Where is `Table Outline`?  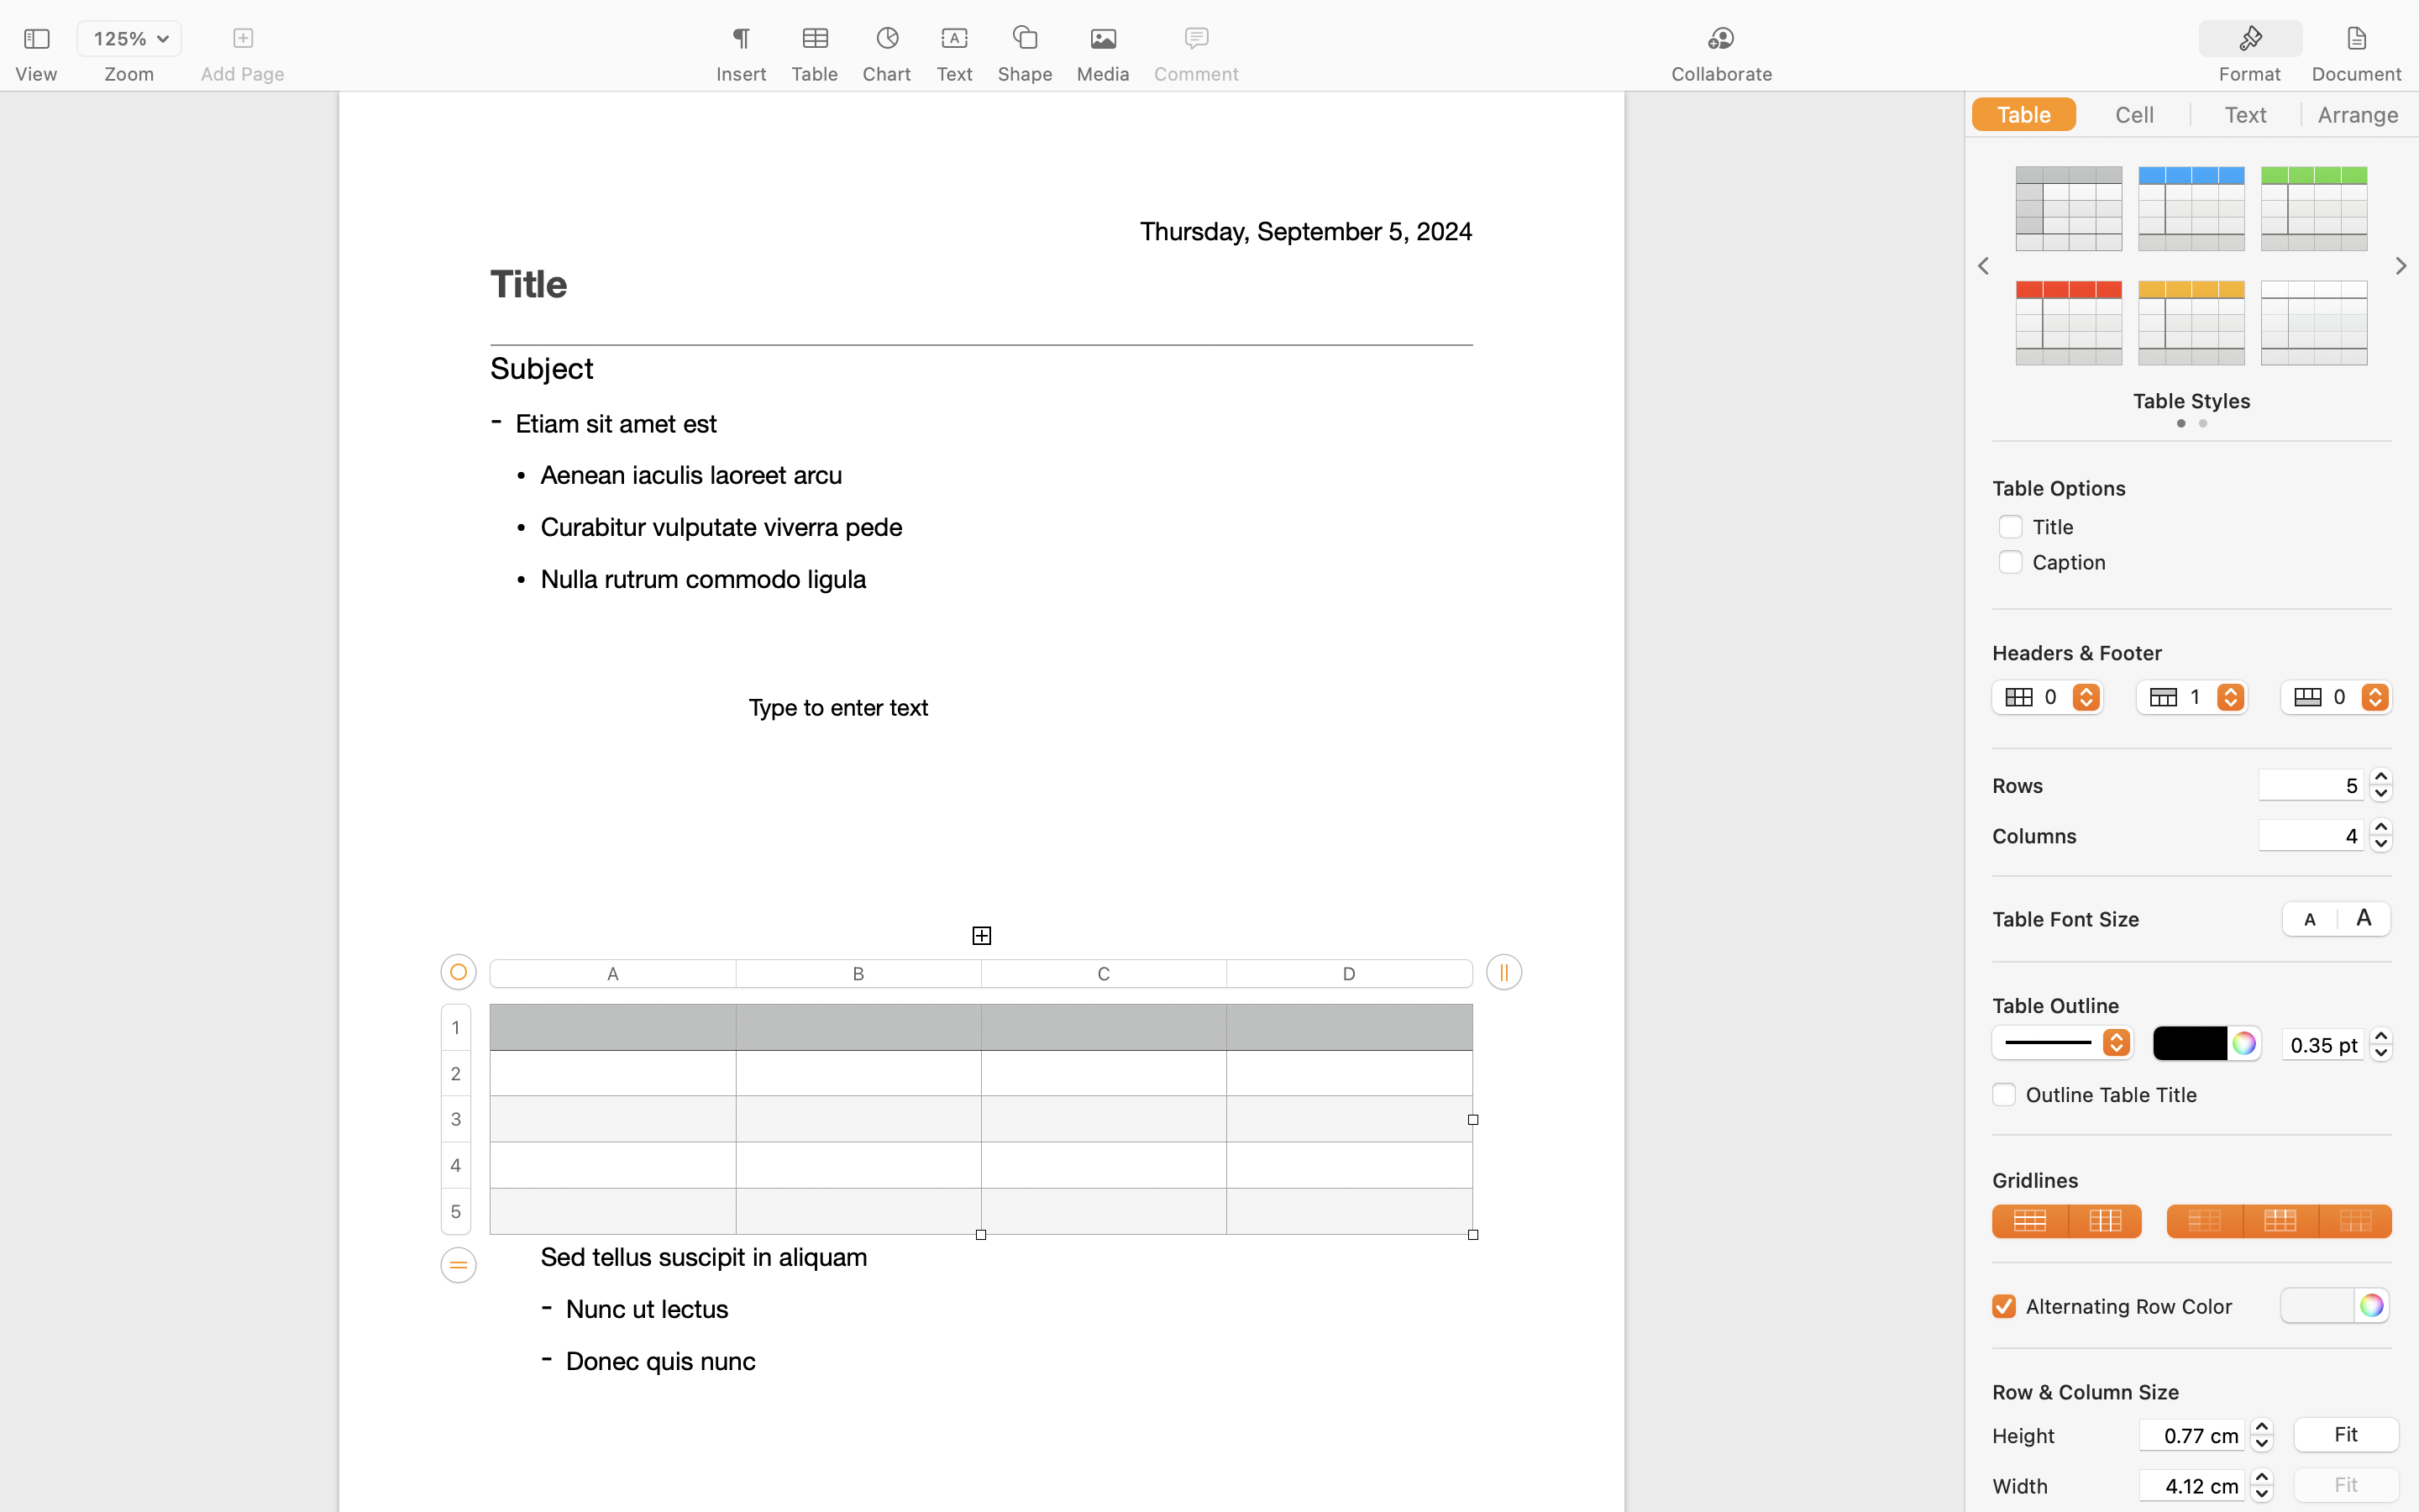
Table Outline is located at coordinates (2056, 1005).